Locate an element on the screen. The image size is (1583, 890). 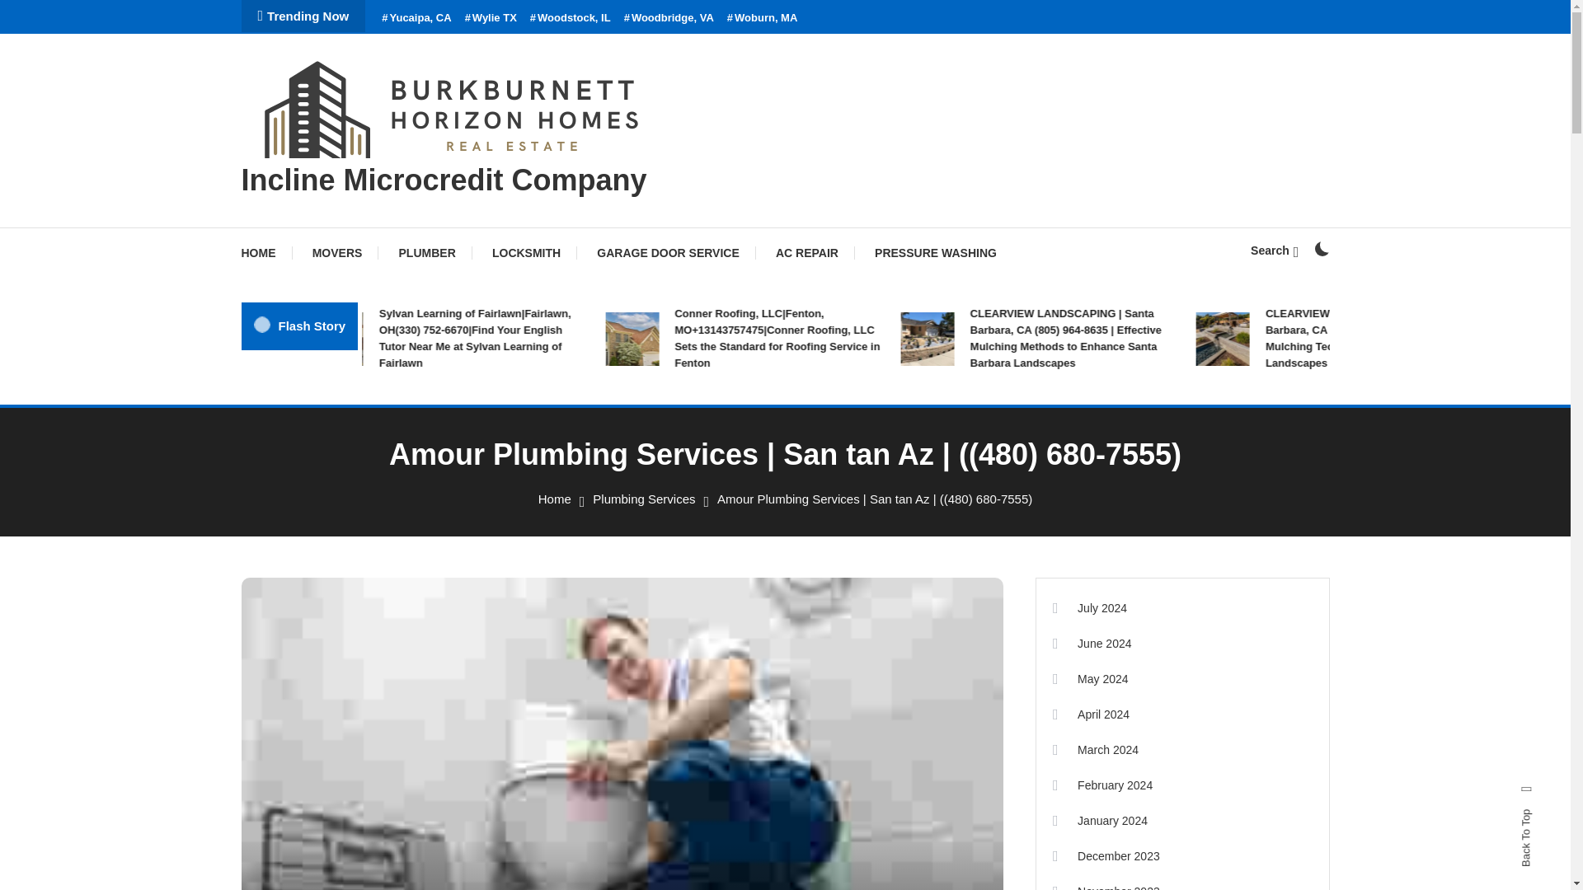
on is located at coordinates (1321, 249).